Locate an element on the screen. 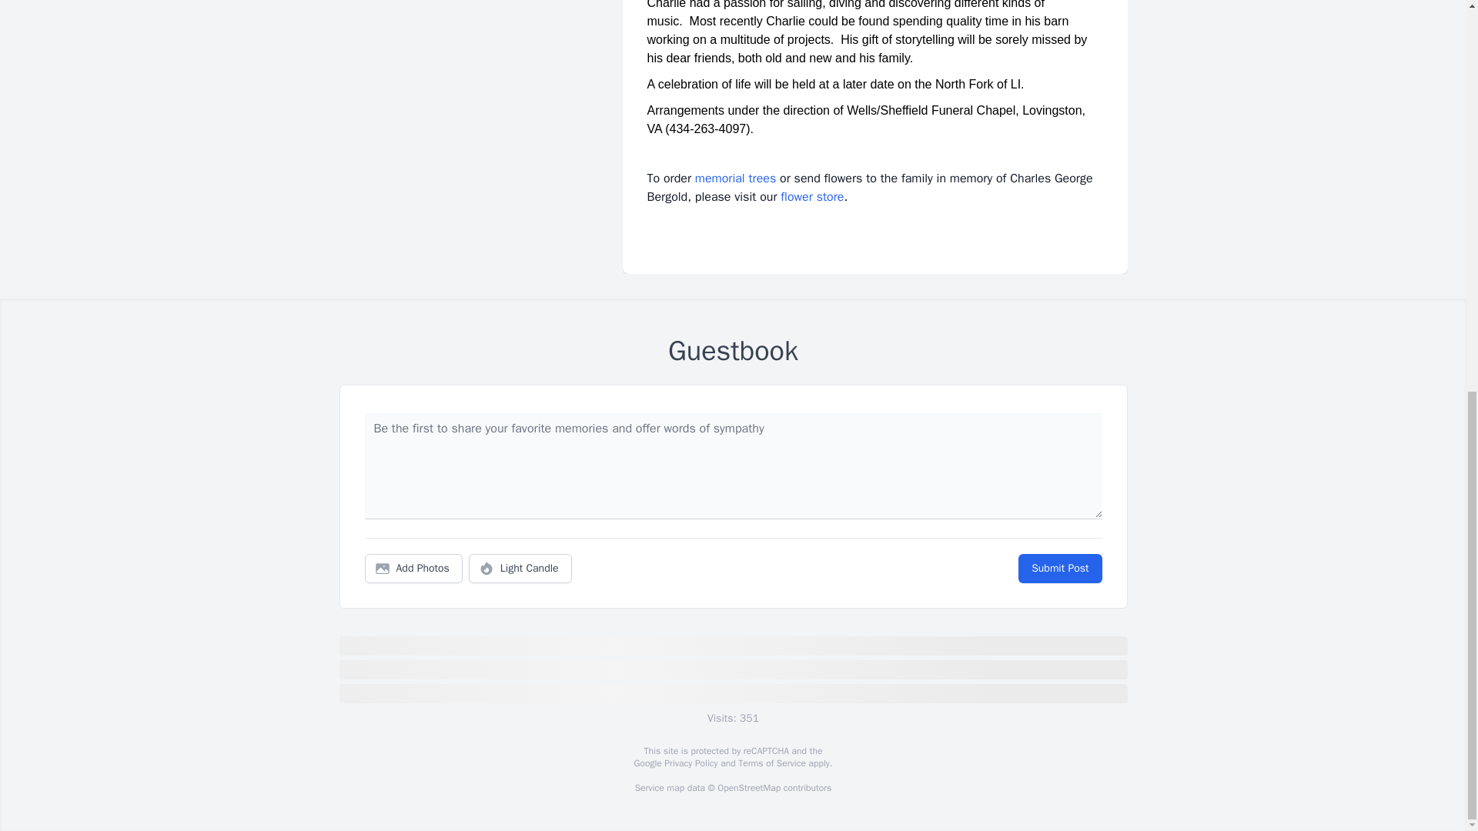 The image size is (1478, 831). Add Photos is located at coordinates (413, 569).